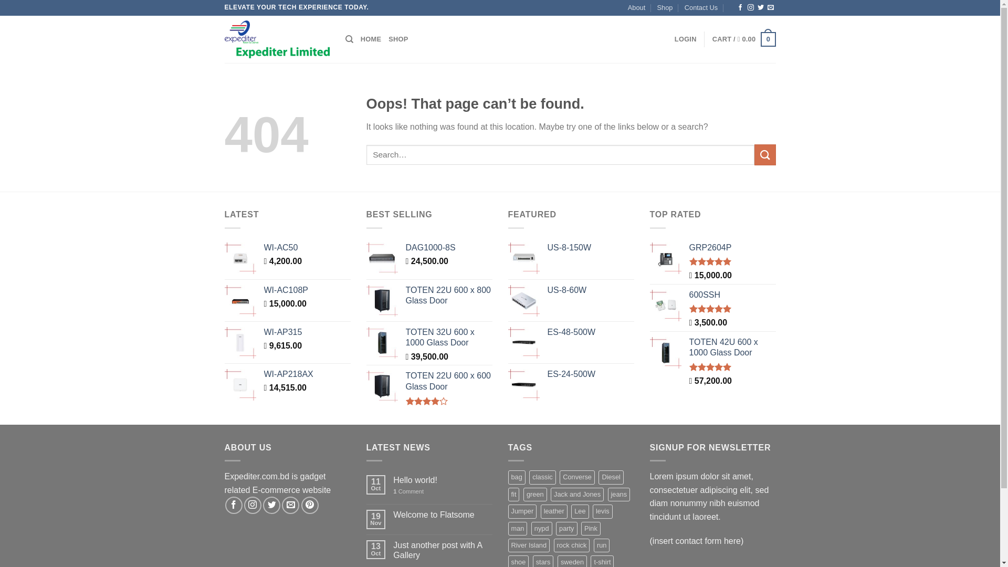 This screenshot has width=1008, height=567. What do you see at coordinates (307, 375) in the screenshot?
I see `WI-AP218AX` at bounding box center [307, 375].